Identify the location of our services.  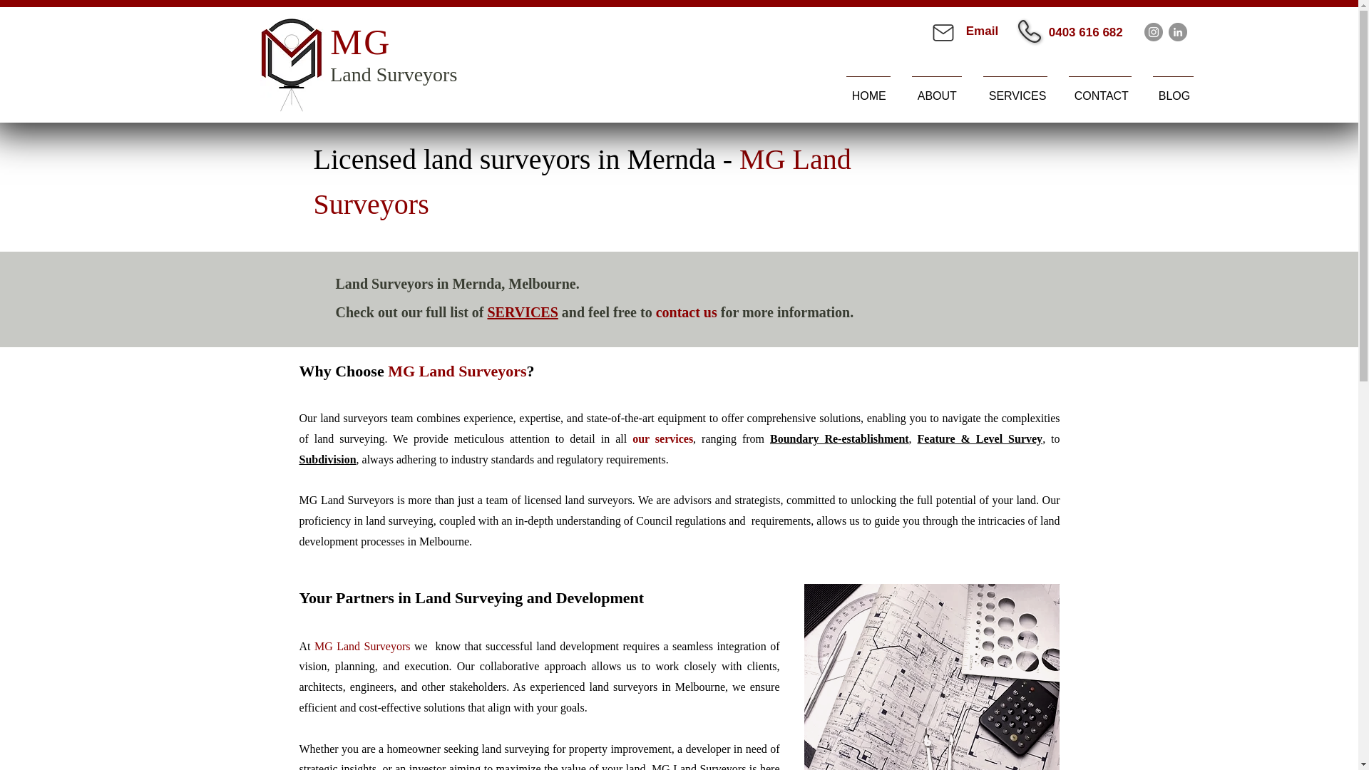
(662, 438).